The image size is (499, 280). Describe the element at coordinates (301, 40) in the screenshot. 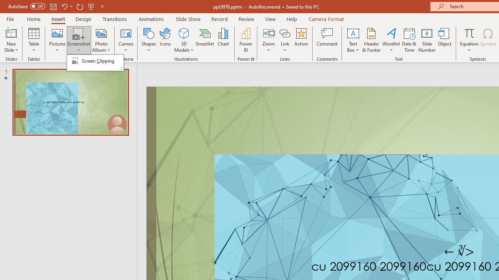

I see `Action` at that location.